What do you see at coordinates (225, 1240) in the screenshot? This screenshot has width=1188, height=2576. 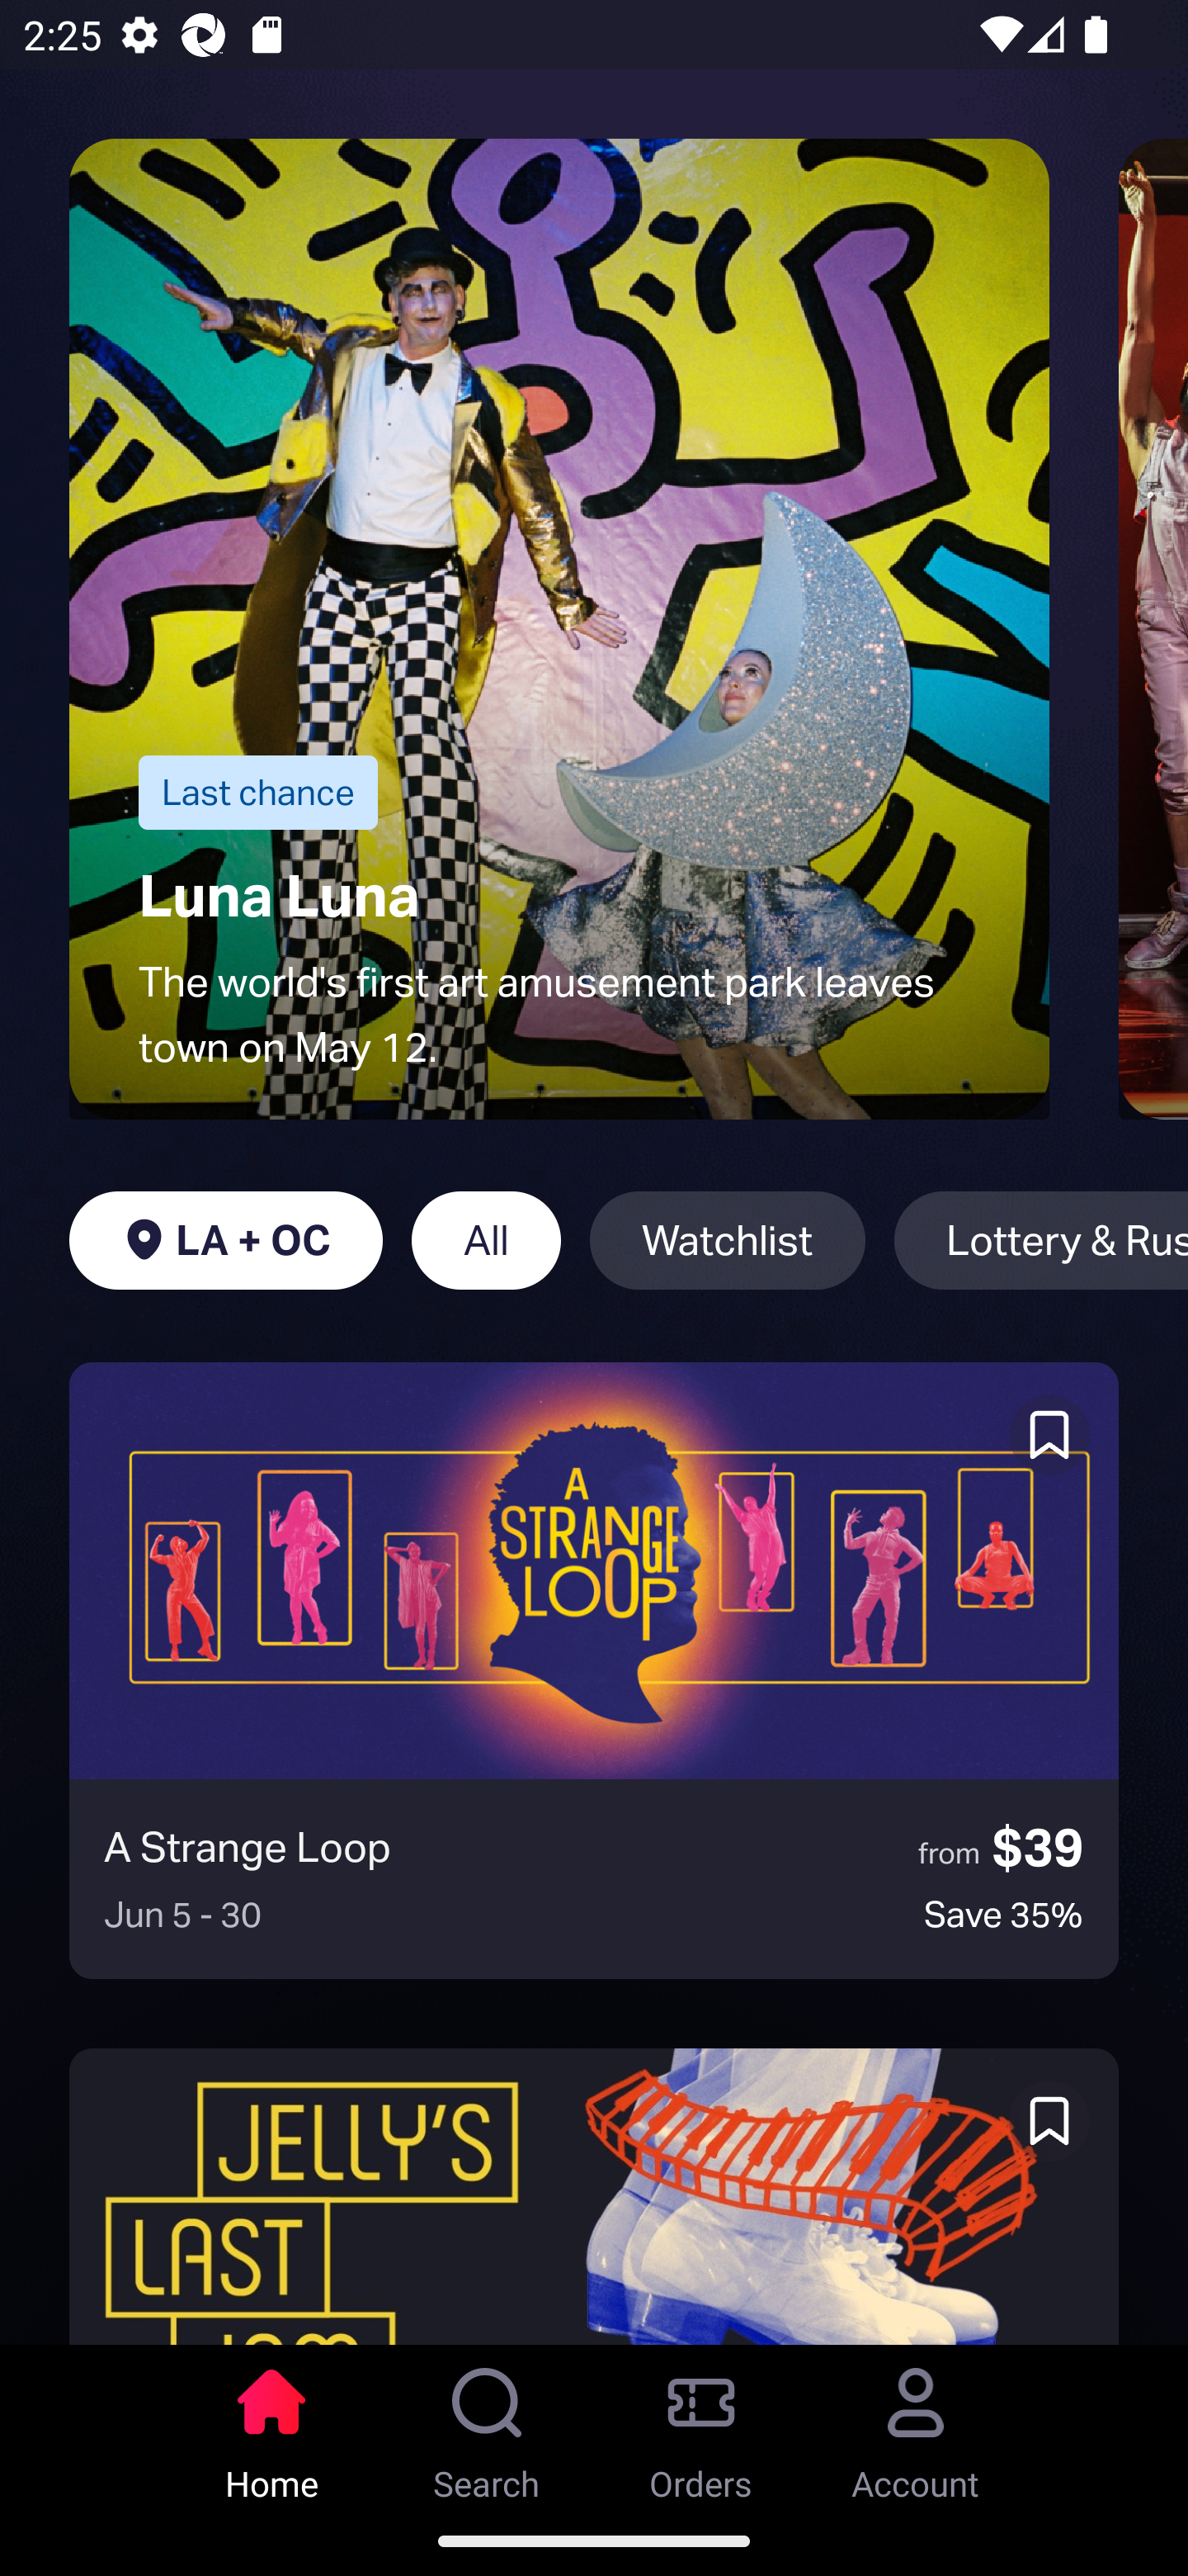 I see `LA + OC` at bounding box center [225, 1240].